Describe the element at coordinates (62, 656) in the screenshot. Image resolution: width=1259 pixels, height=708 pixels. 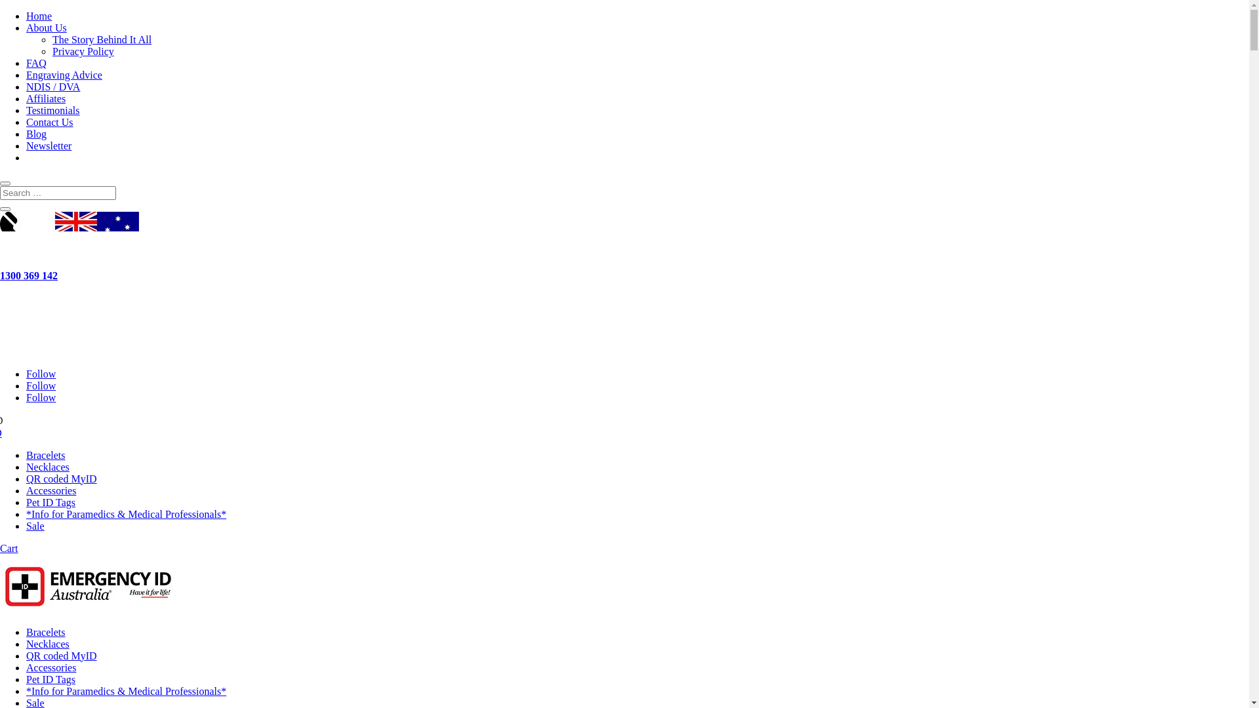
I see `QR coded MyID` at that location.